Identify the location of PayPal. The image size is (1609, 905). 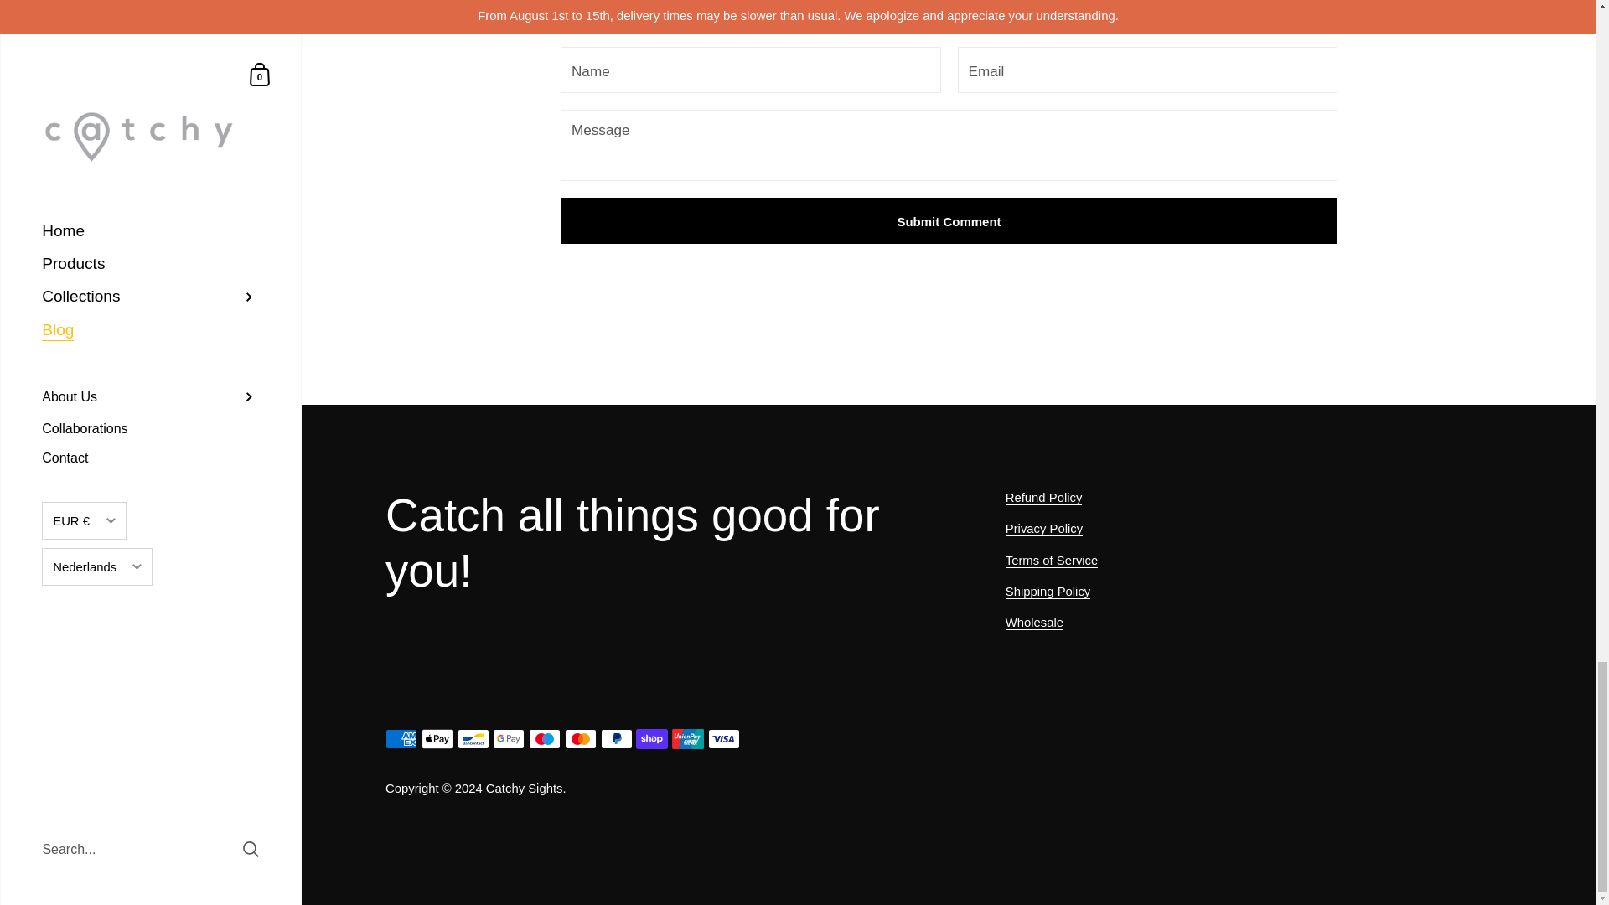
(616, 739).